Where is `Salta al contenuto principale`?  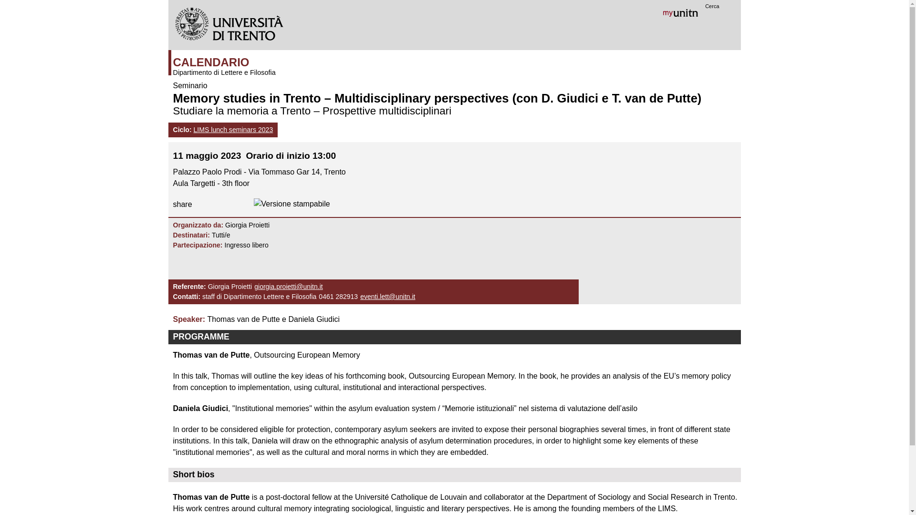 Salta al contenuto principale is located at coordinates (435, 1).